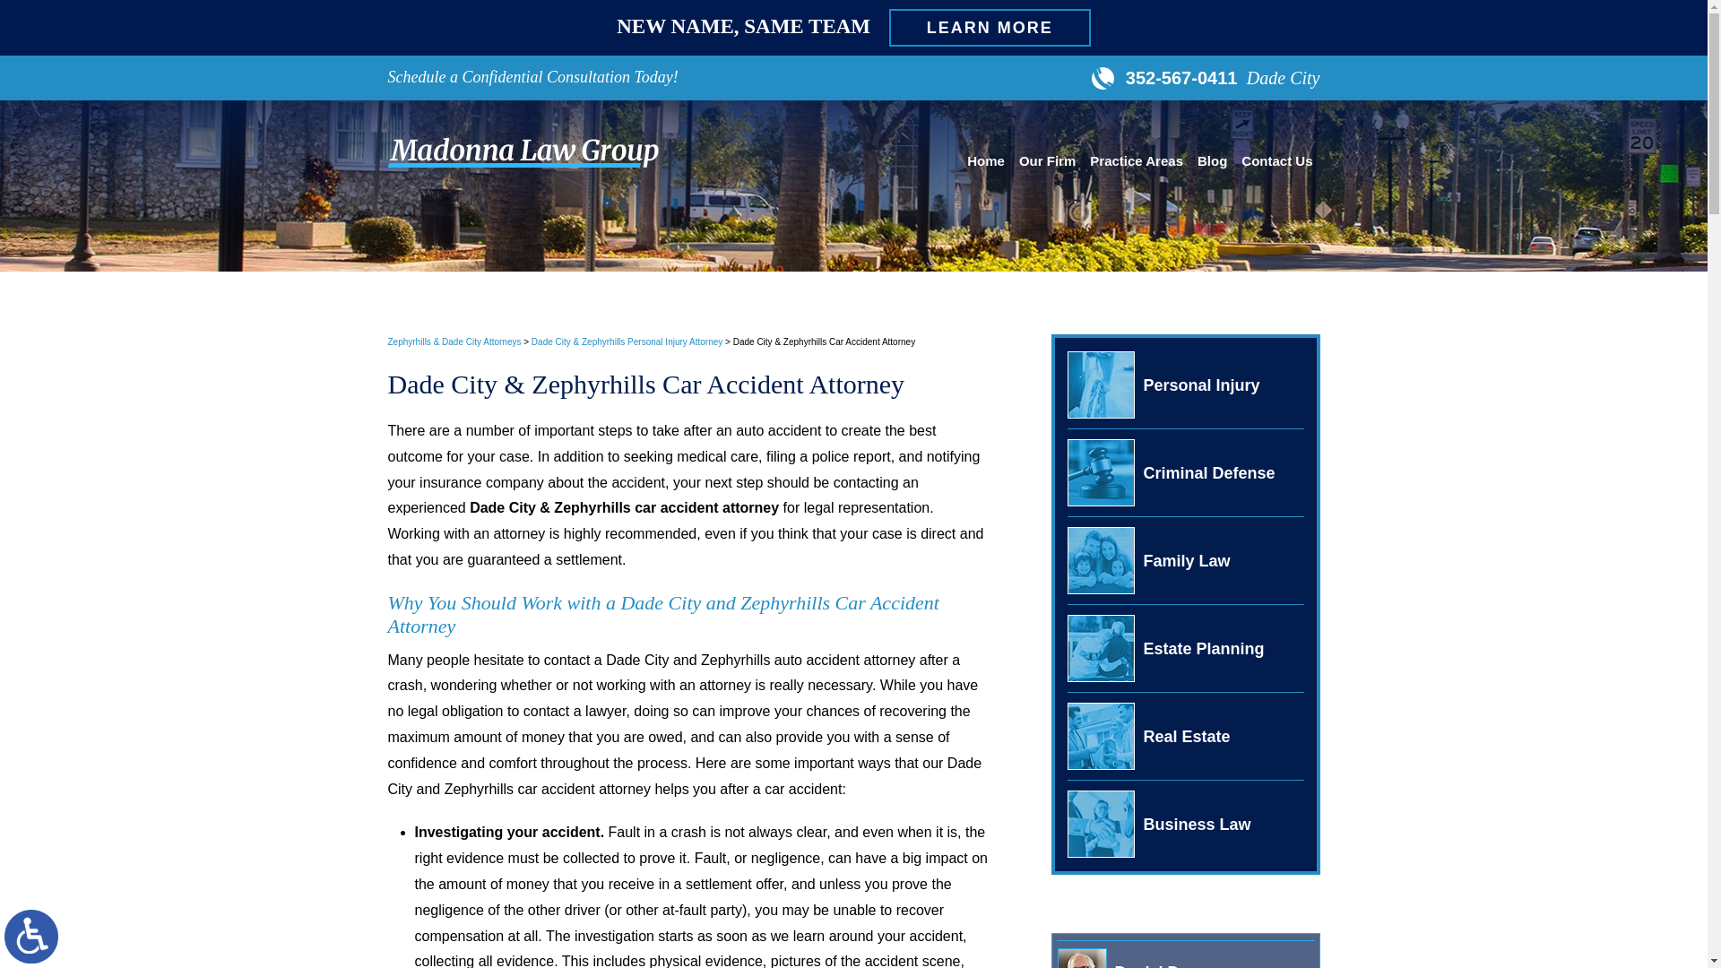  What do you see at coordinates (1137, 163) in the screenshot?
I see `Practice Areas` at bounding box center [1137, 163].